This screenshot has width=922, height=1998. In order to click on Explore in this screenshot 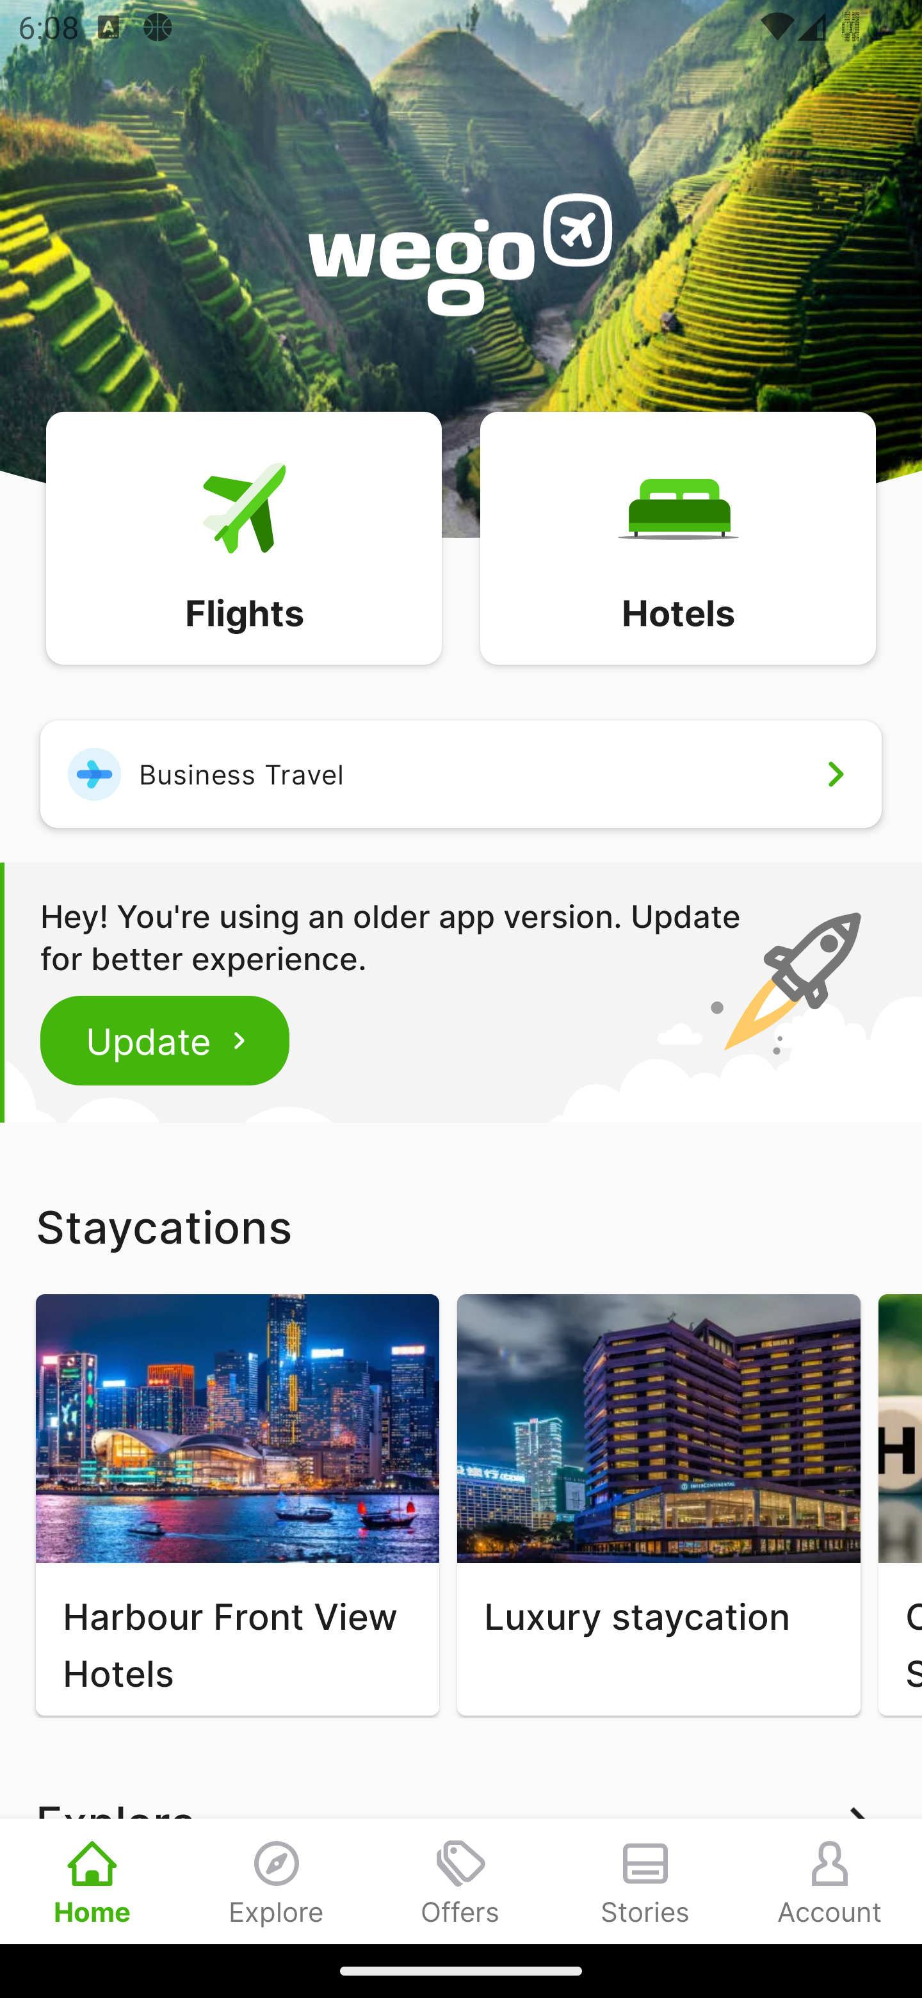, I will do `click(277, 1881)`.